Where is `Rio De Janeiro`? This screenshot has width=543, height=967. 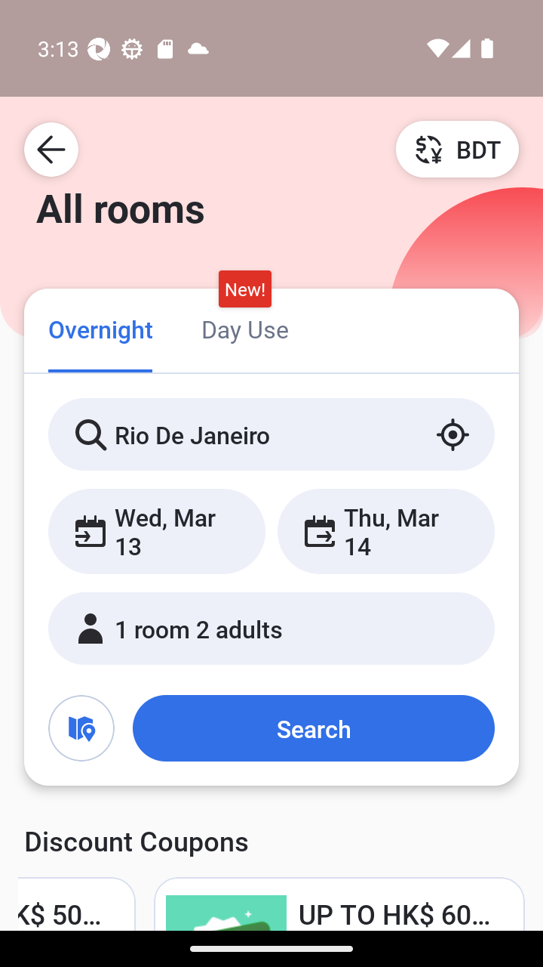 Rio De Janeiro is located at coordinates (271, 434).